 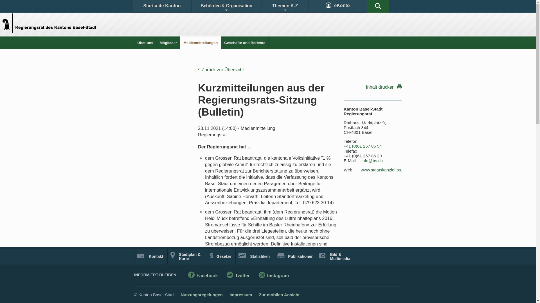 I want to click on Themen A-Z, so click(x=285, y=6).